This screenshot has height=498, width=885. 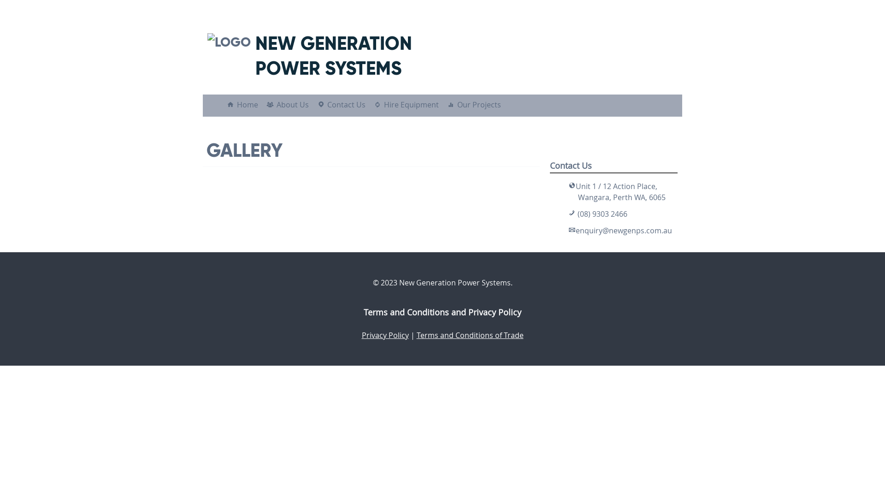 What do you see at coordinates (479, 105) in the screenshot?
I see `Our Projects` at bounding box center [479, 105].